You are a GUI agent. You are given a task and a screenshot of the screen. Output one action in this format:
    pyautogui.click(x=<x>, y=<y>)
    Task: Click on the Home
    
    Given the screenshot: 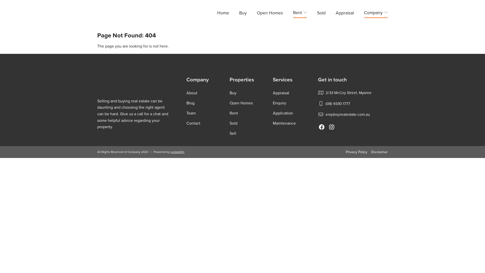 What is the action you would take?
    pyautogui.click(x=223, y=14)
    